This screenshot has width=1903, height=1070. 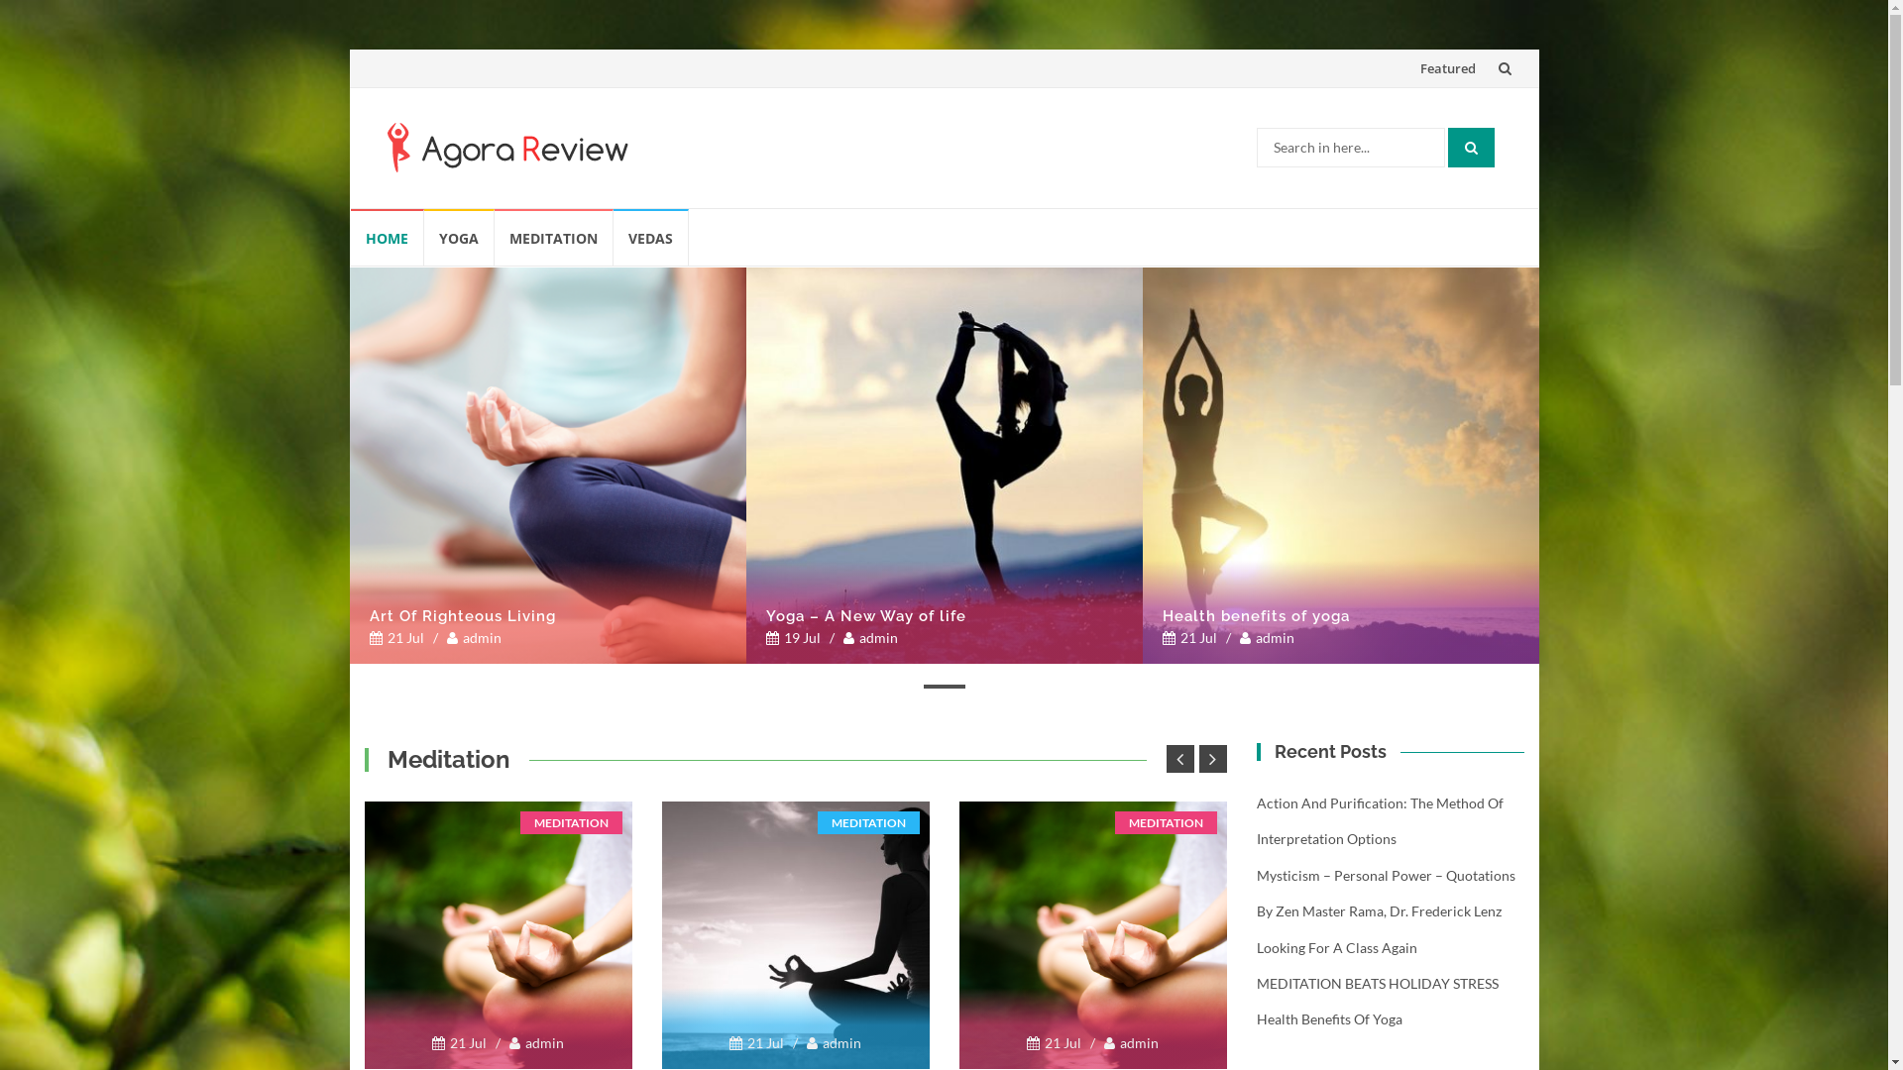 What do you see at coordinates (460, 238) in the screenshot?
I see `YOGA` at bounding box center [460, 238].